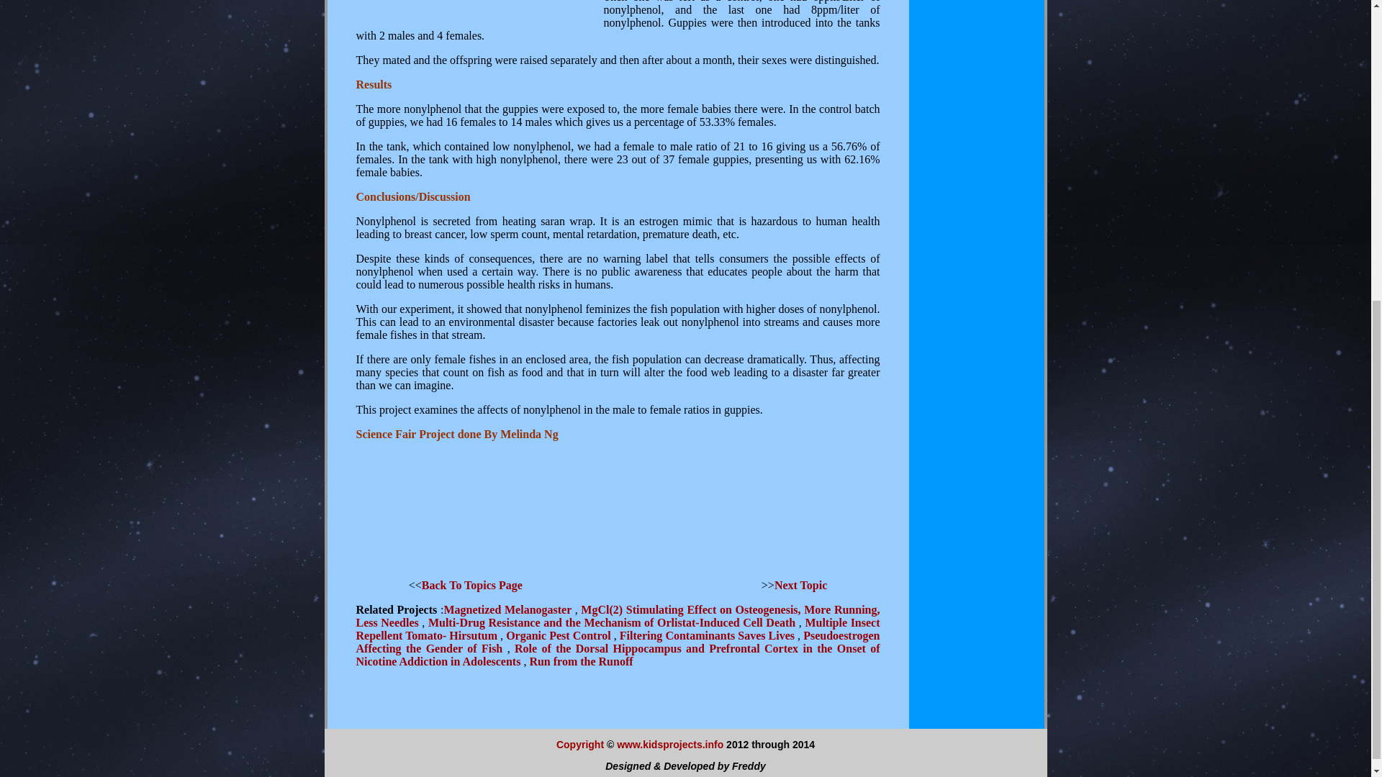  I want to click on ....., so click(530, 584).